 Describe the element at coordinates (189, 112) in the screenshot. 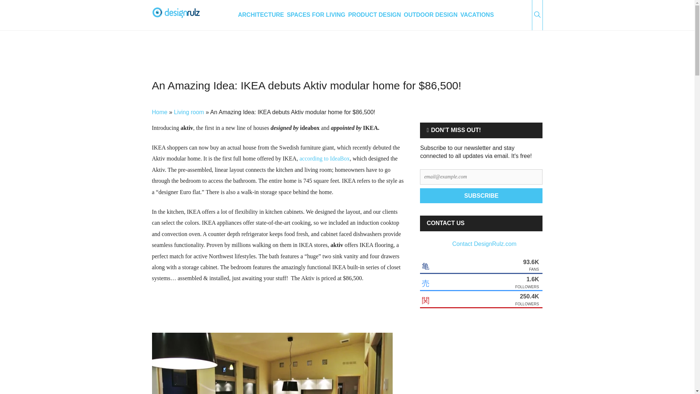

I see `Living room` at that location.